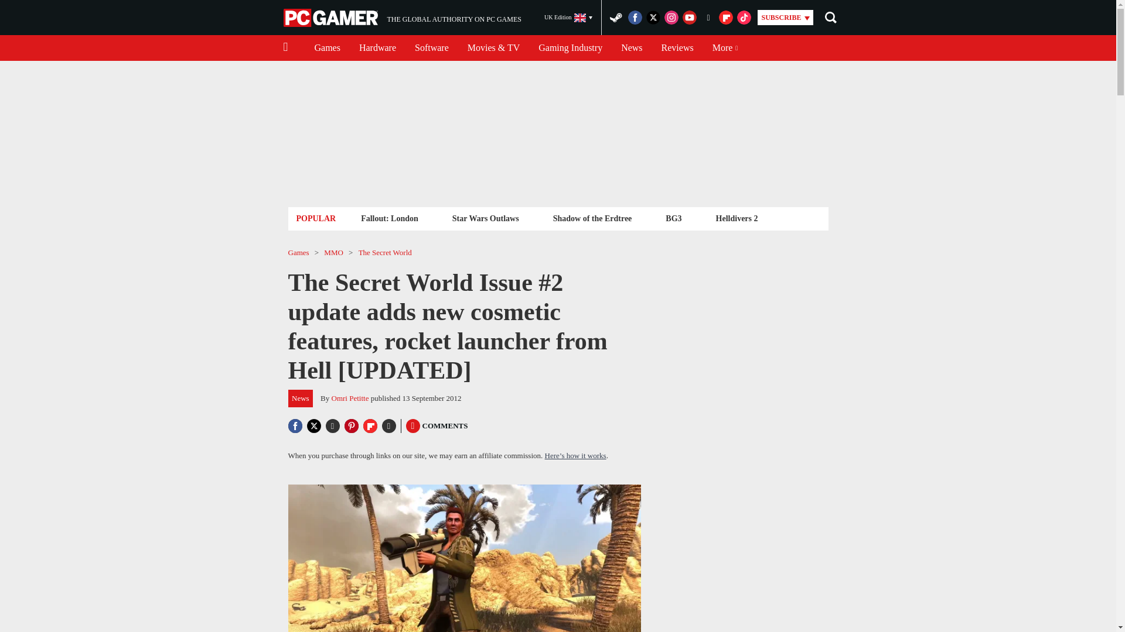 Image resolution: width=1125 pixels, height=632 pixels. Describe the element at coordinates (377, 48) in the screenshot. I see `Hardware` at that location.